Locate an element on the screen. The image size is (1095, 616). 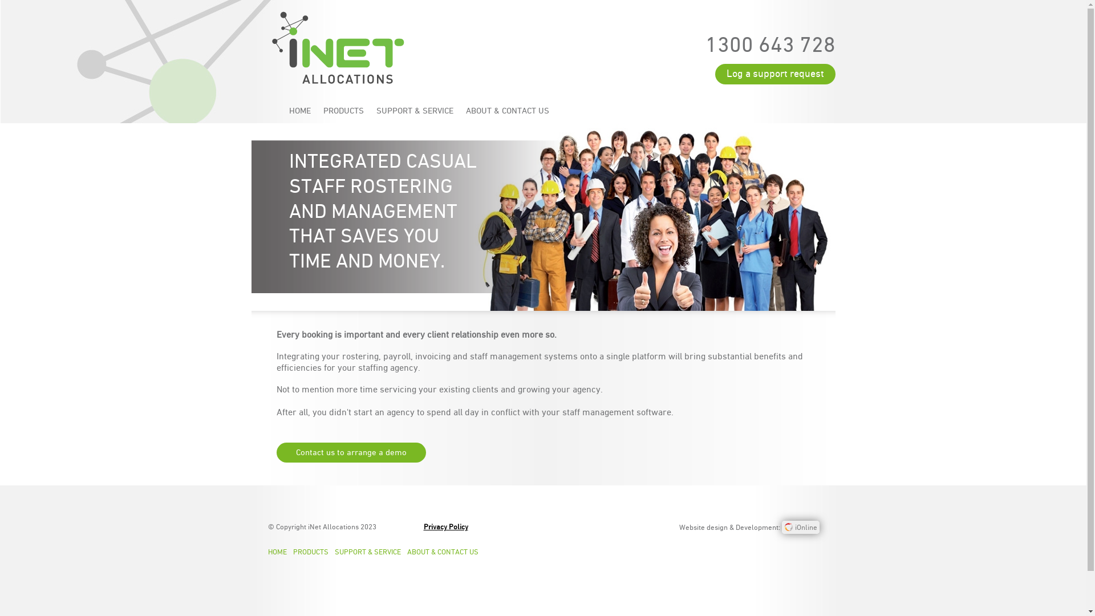
PRODUCTS is located at coordinates (314, 552).